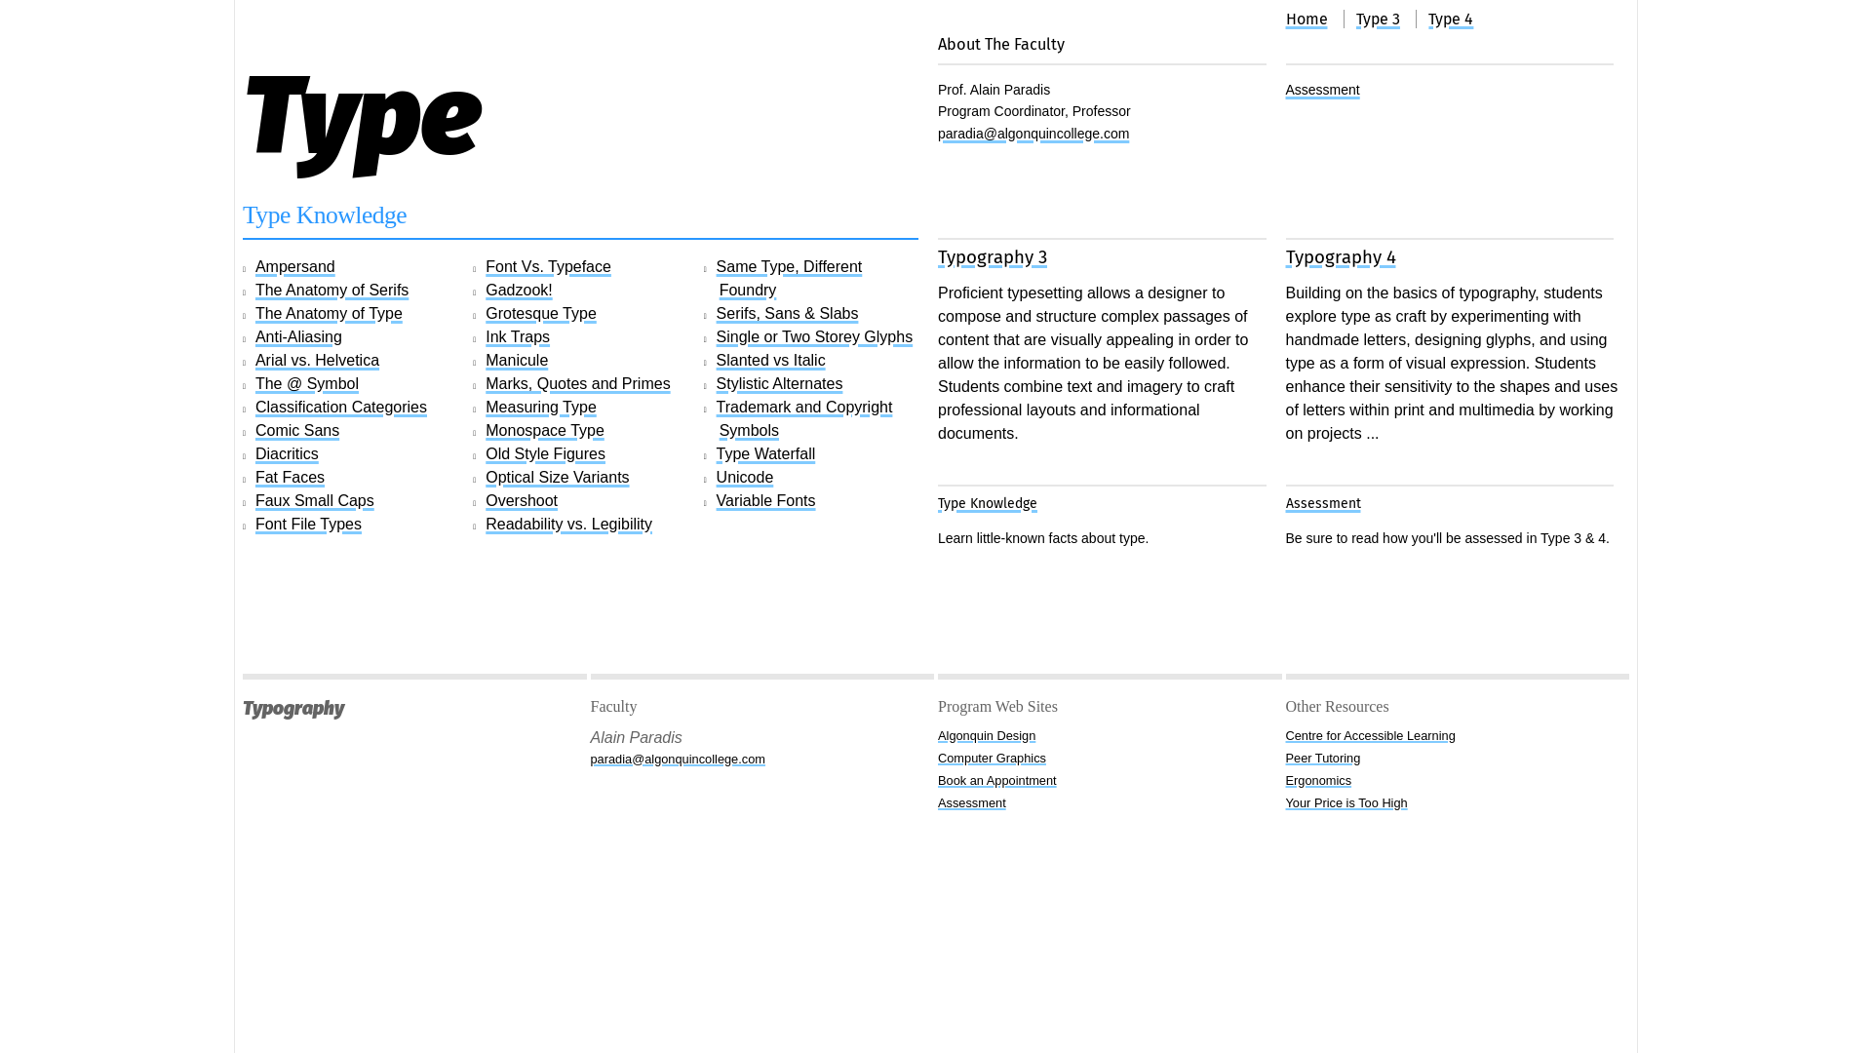 The image size is (1872, 1053). Describe the element at coordinates (771, 361) in the screenshot. I see `Slanted vs Italic` at that location.